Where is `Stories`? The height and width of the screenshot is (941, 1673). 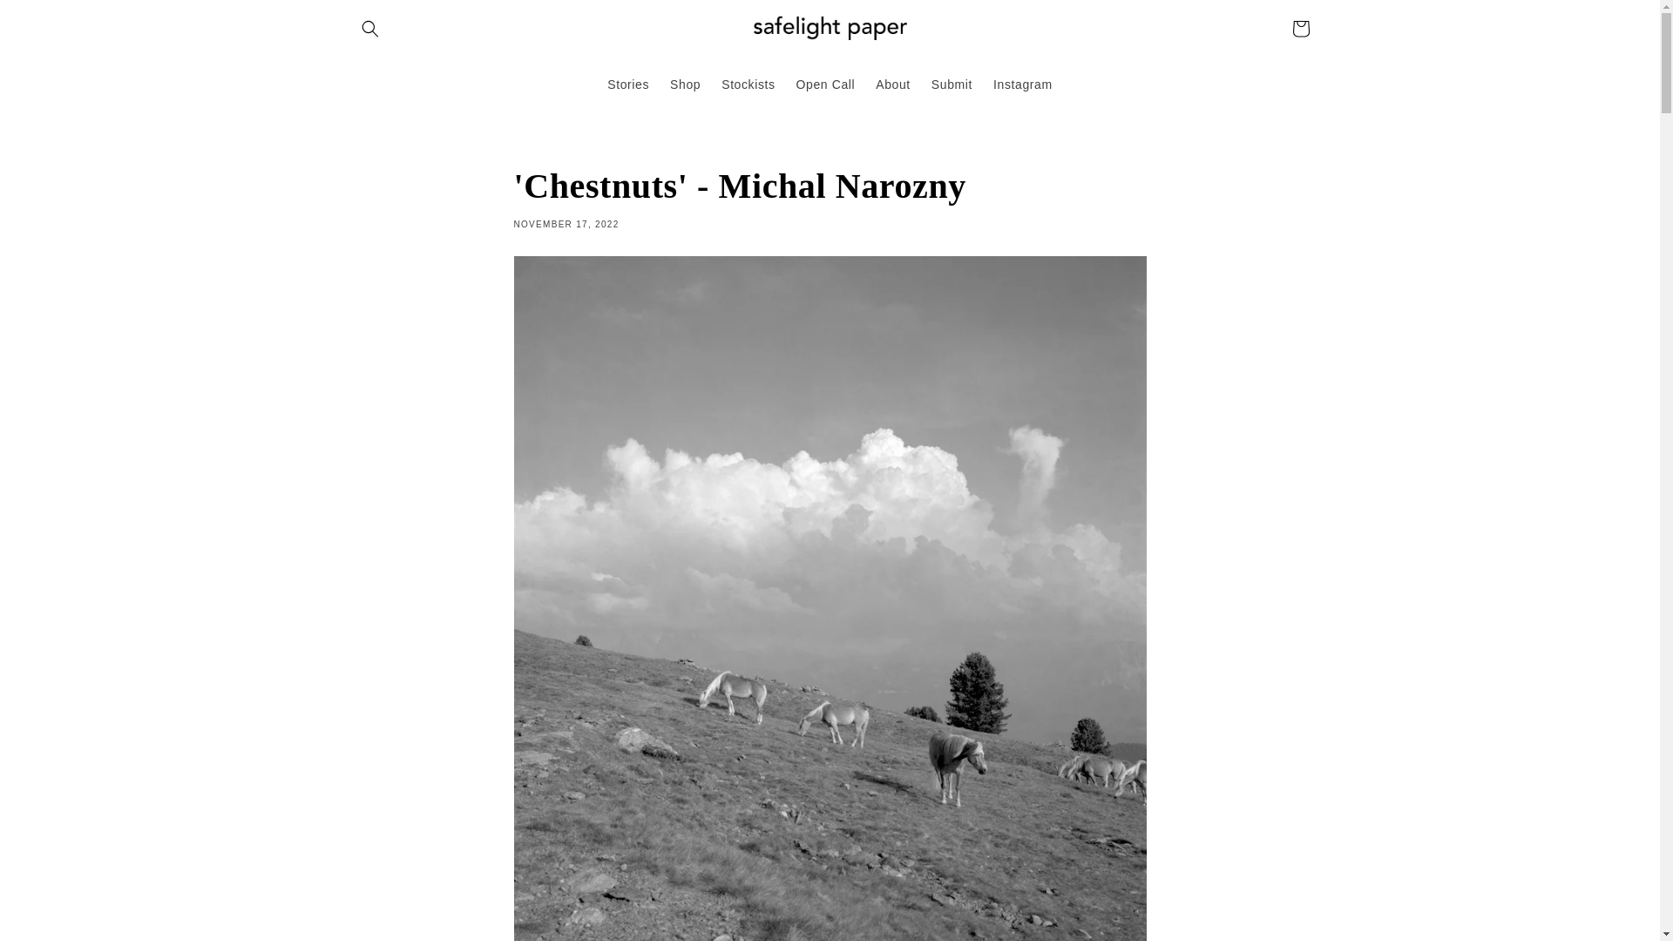 Stories is located at coordinates (627, 84).